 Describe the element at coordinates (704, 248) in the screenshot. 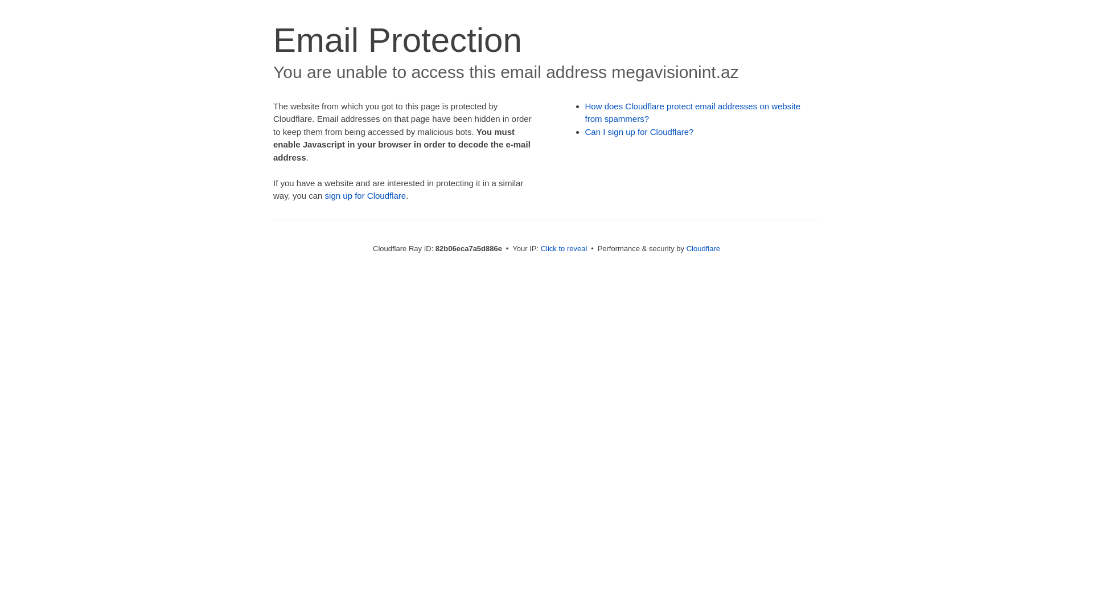

I see `Cloudflare` at that location.